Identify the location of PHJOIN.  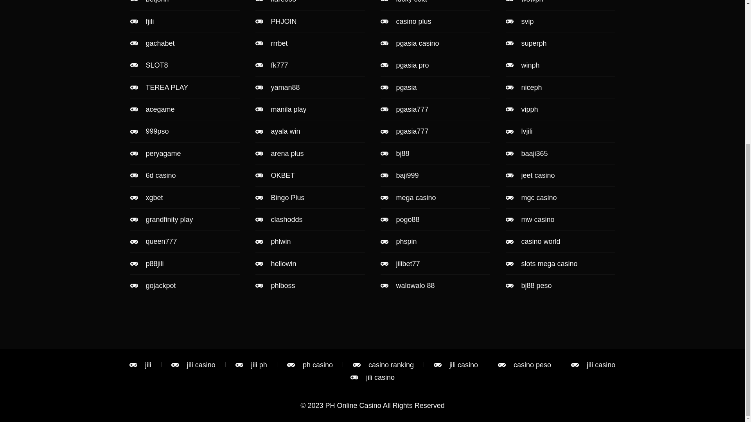
(310, 21).